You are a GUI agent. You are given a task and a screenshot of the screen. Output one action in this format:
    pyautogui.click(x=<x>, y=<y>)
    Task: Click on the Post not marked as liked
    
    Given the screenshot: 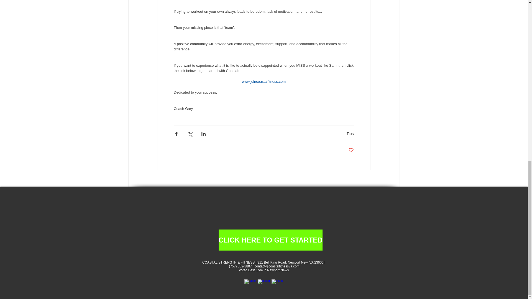 What is the action you would take?
    pyautogui.click(x=351, y=150)
    